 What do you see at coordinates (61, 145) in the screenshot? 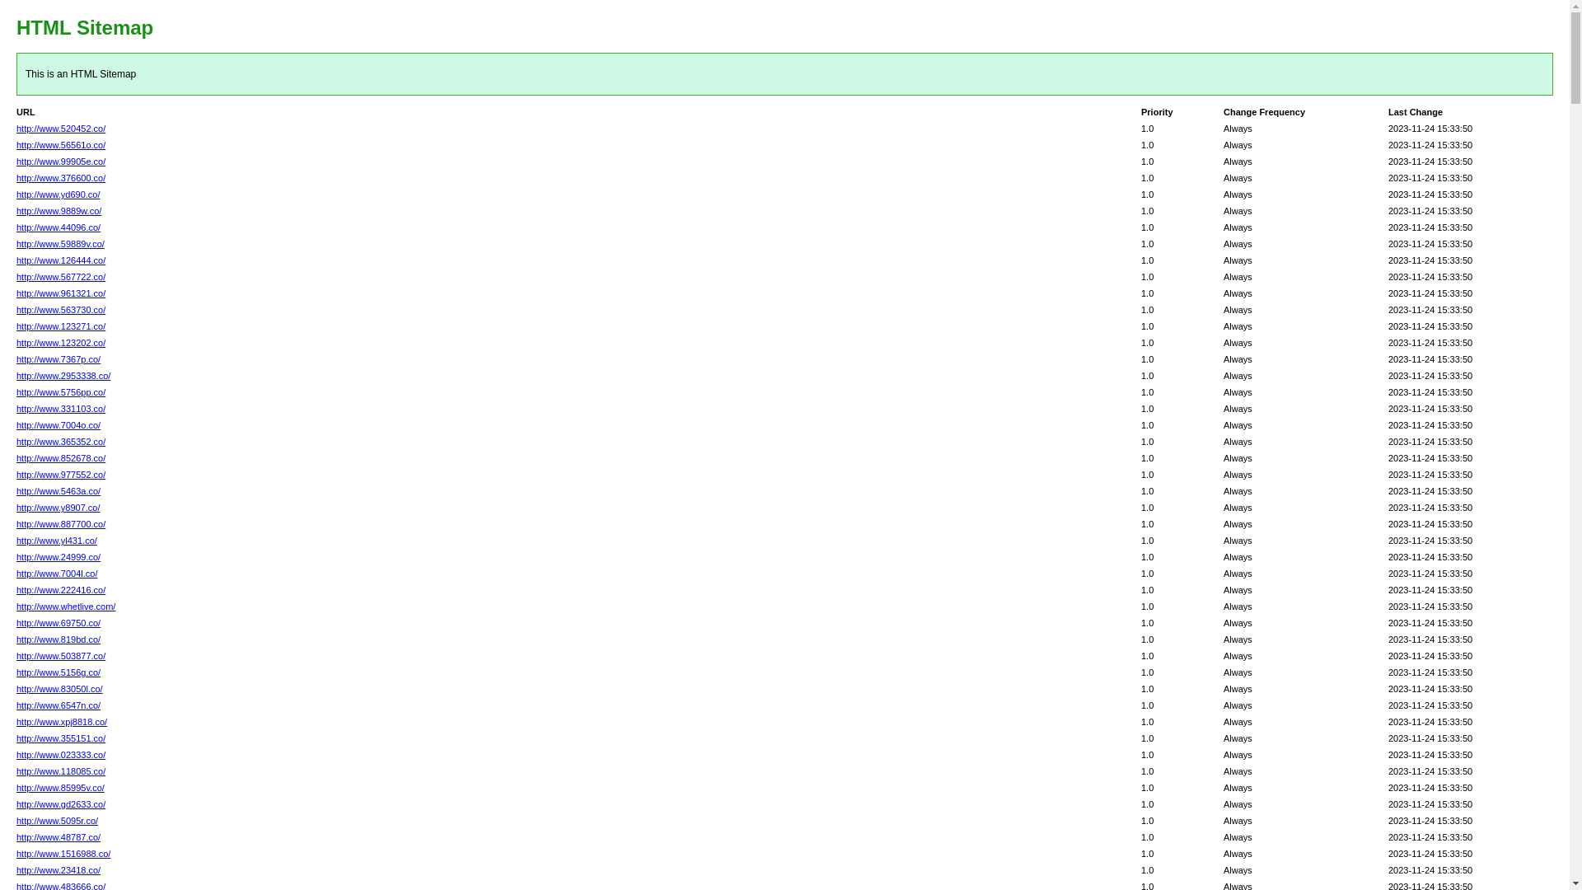
I see `http://www.56561o.co/` at bounding box center [61, 145].